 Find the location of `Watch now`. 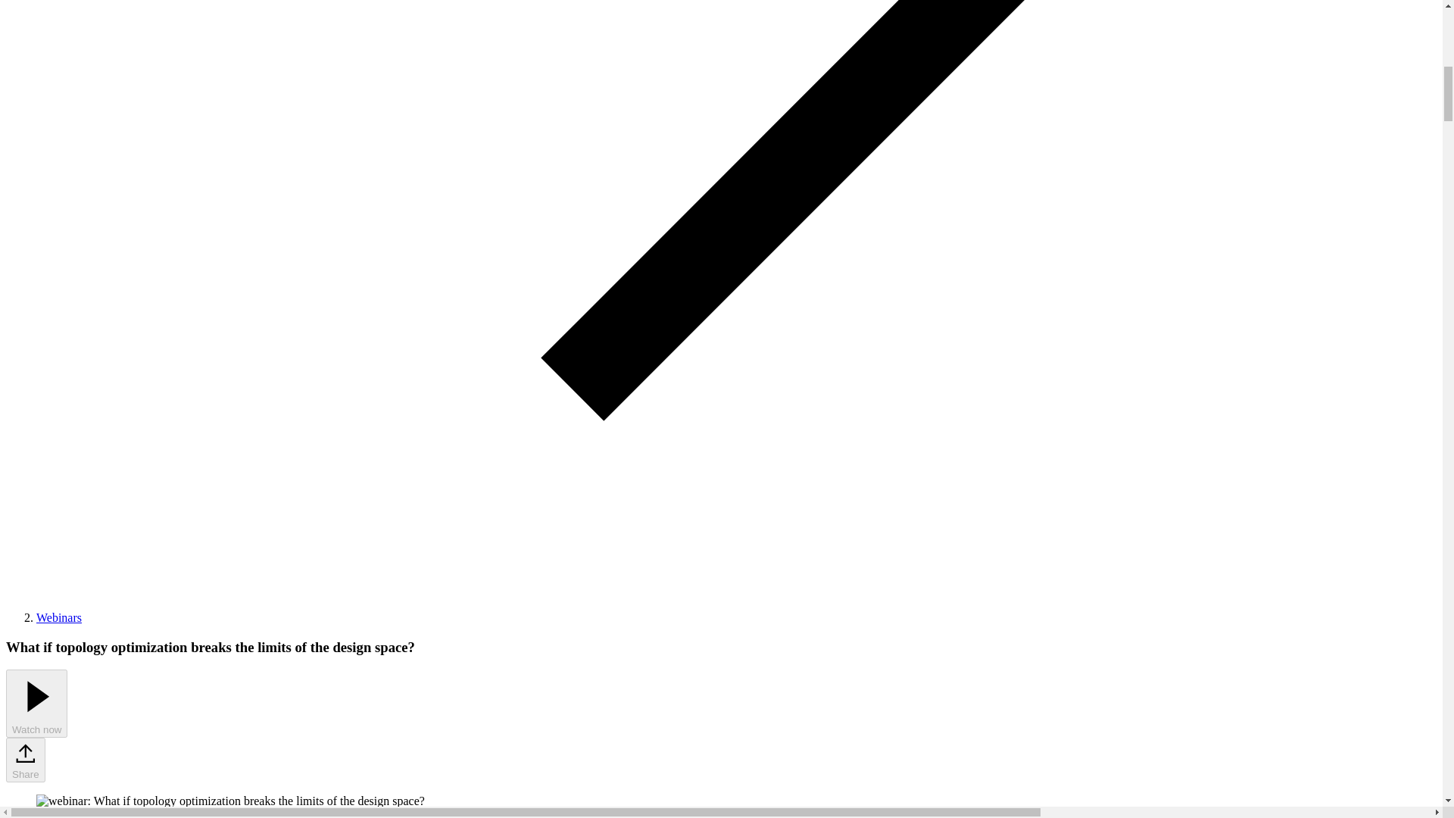

Watch now is located at coordinates (36, 703).